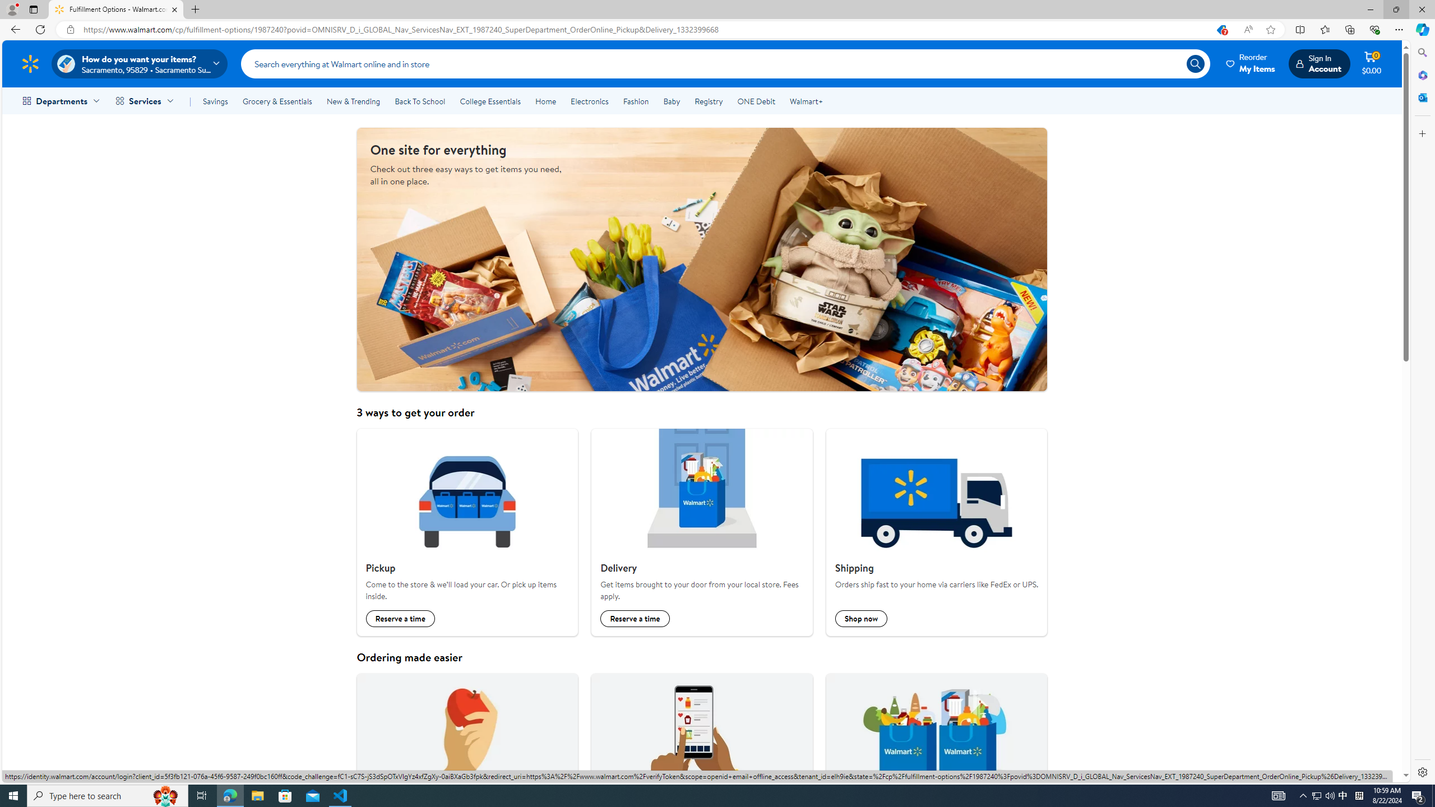  I want to click on Cart contains 0 items Total Amount $0.00, so click(1372, 63).